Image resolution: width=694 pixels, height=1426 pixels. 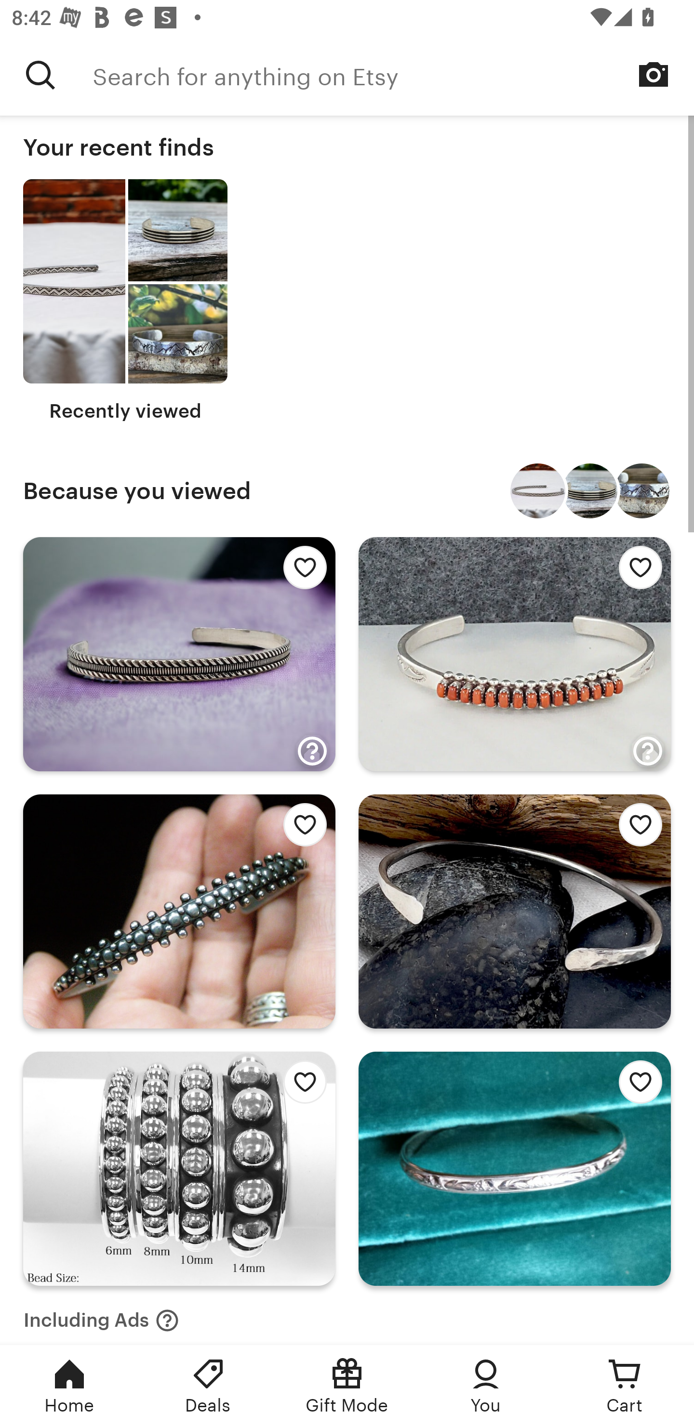 I want to click on Search by image, so click(x=654, y=74).